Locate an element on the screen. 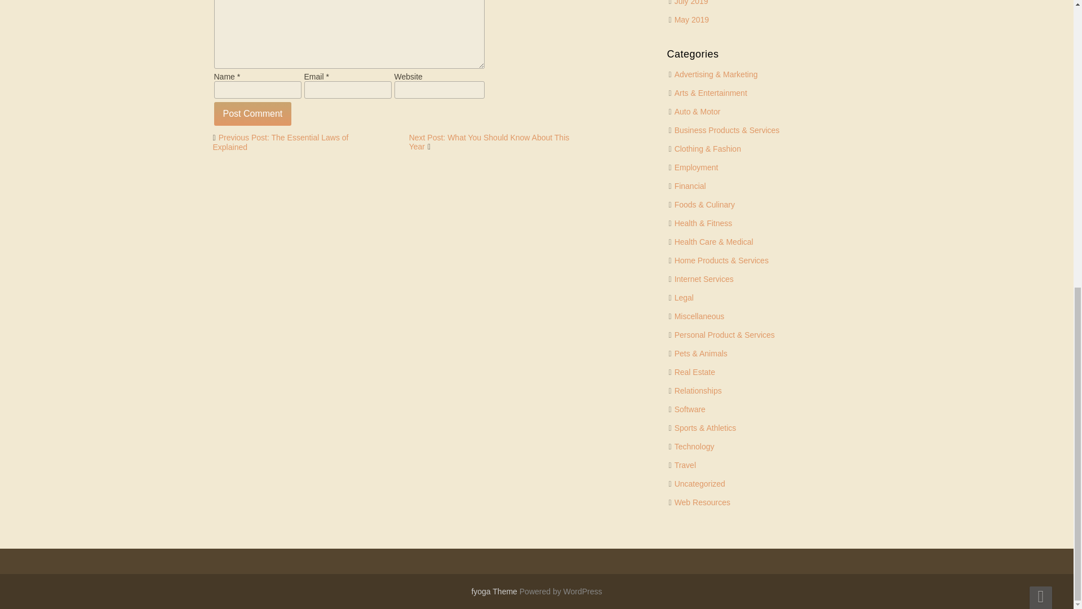 The width and height of the screenshot is (1082, 609). May 2019 is located at coordinates (691, 20).